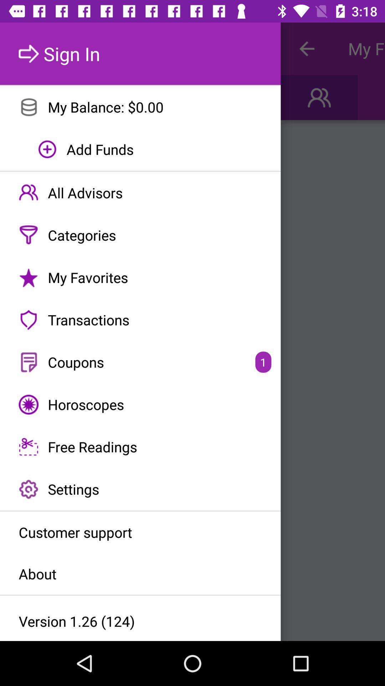 Image resolution: width=385 pixels, height=686 pixels. Describe the element at coordinates (140, 149) in the screenshot. I see `turn off the icon below my balance 0 icon` at that location.